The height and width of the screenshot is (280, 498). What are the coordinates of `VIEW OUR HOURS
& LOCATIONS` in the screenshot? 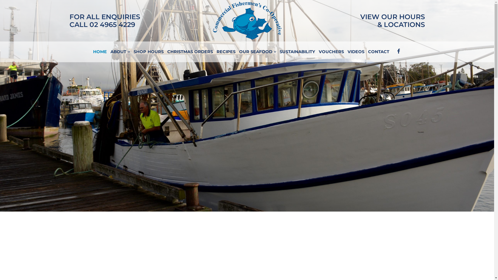 It's located at (392, 21).